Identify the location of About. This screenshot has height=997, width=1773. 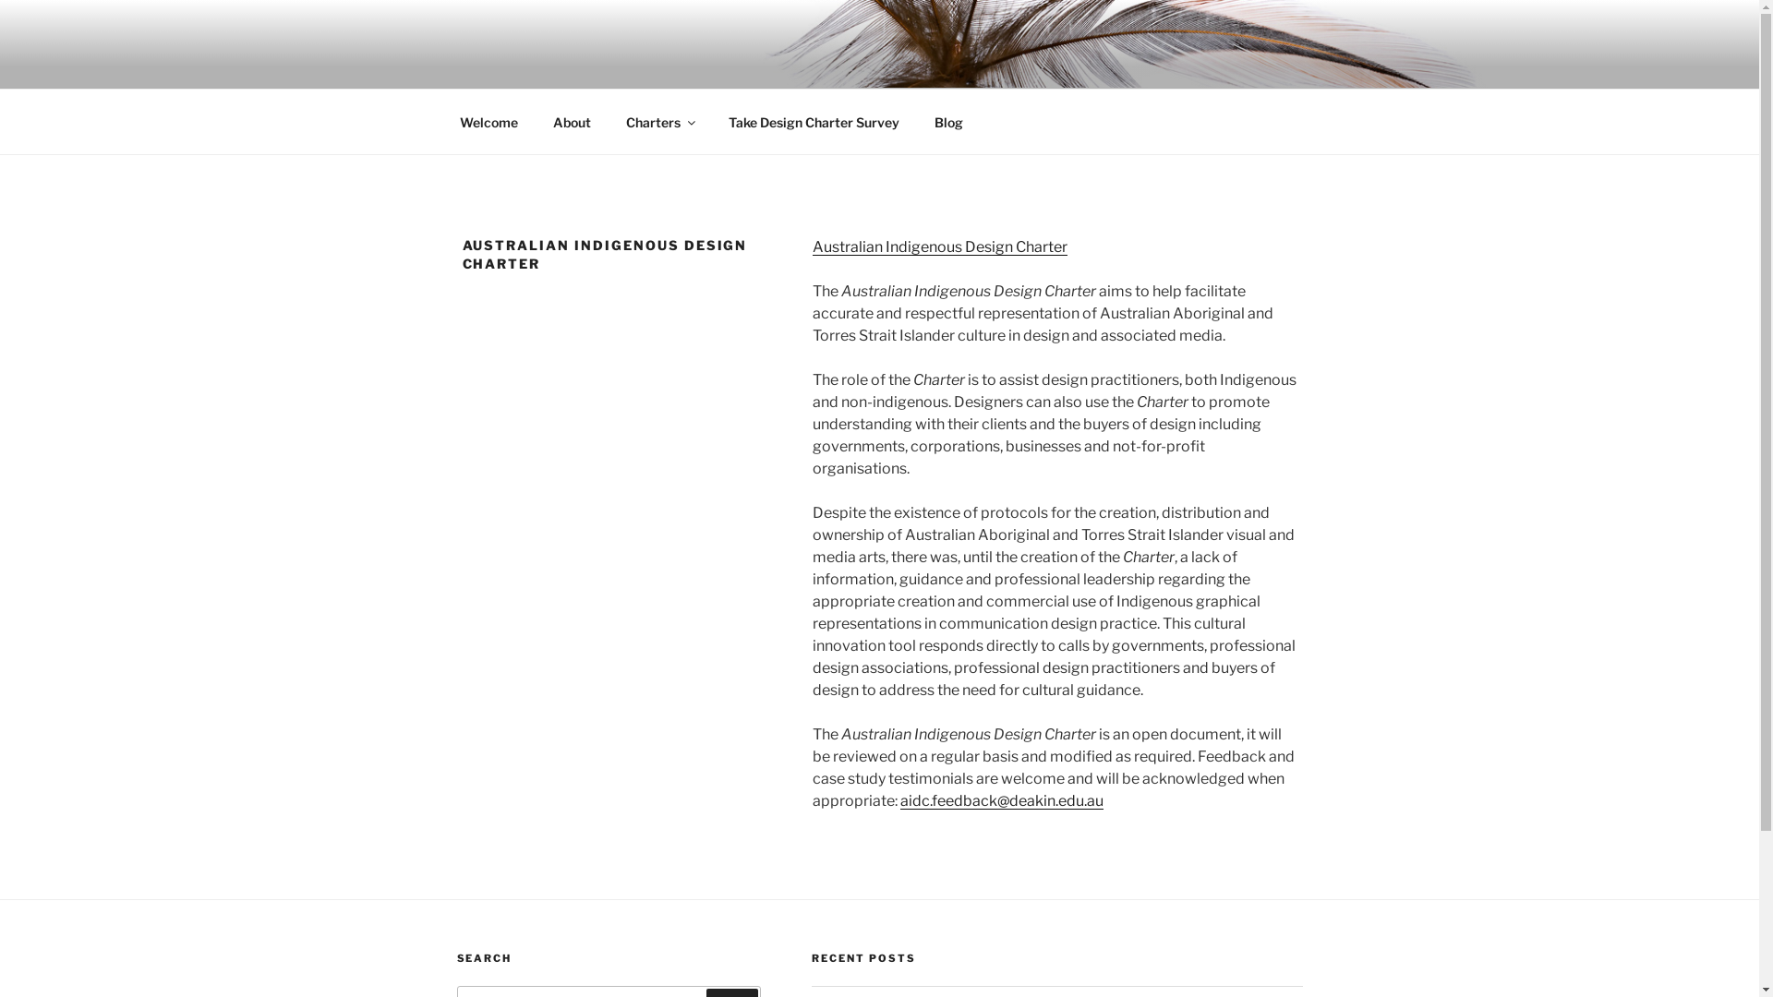
(573, 122).